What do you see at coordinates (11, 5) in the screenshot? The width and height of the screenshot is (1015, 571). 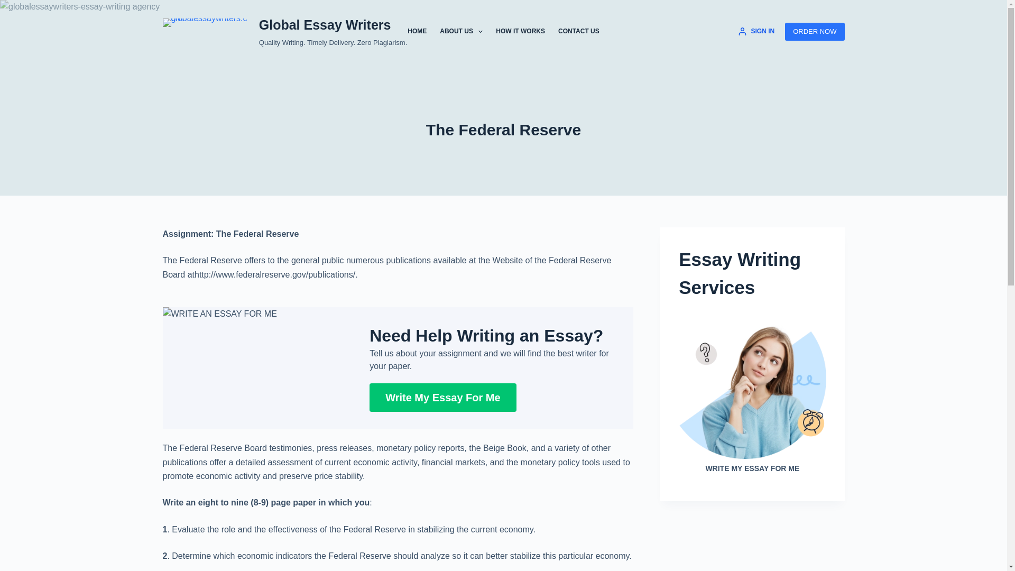 I see `Skip to content` at bounding box center [11, 5].